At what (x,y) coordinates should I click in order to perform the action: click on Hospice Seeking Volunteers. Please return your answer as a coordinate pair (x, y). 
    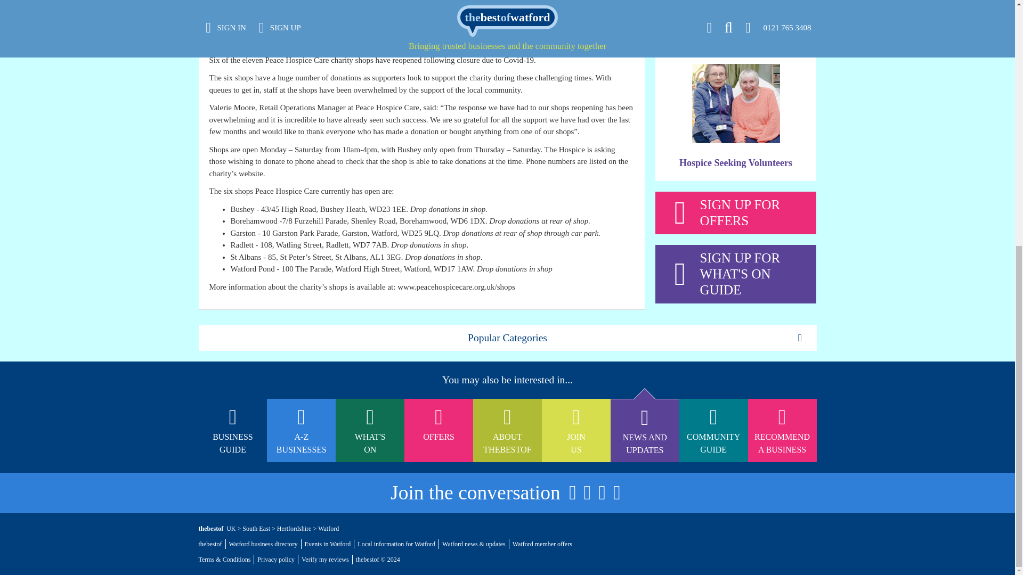
    Looking at the image, I should click on (735, 163).